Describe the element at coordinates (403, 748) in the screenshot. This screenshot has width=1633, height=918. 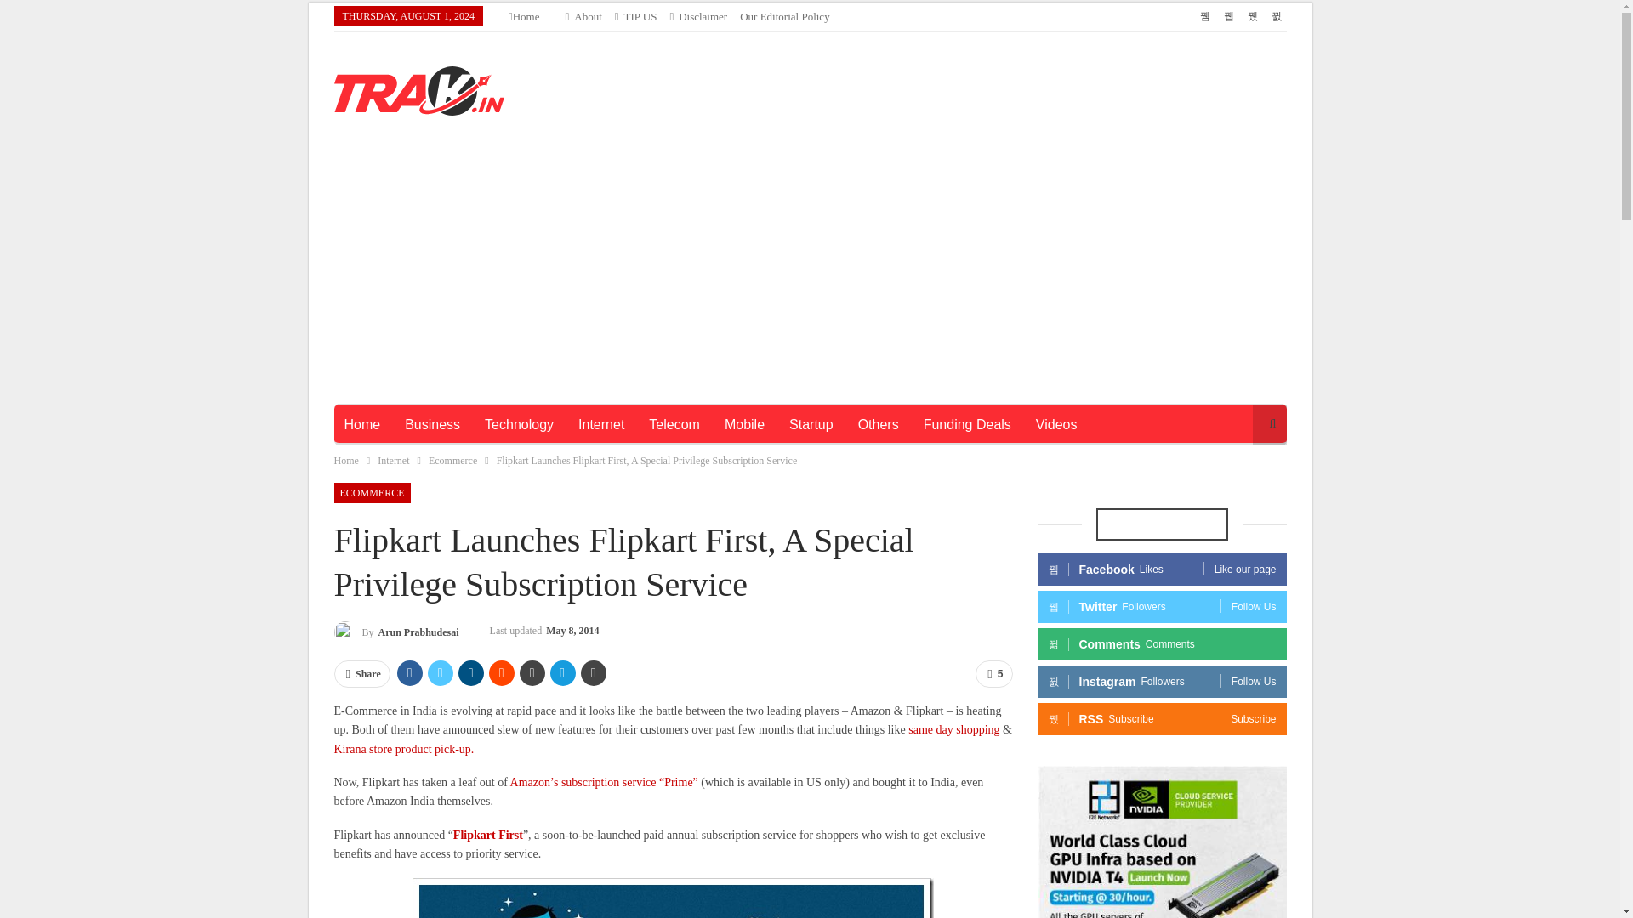
I see `Kirana store product pick-up.` at that location.